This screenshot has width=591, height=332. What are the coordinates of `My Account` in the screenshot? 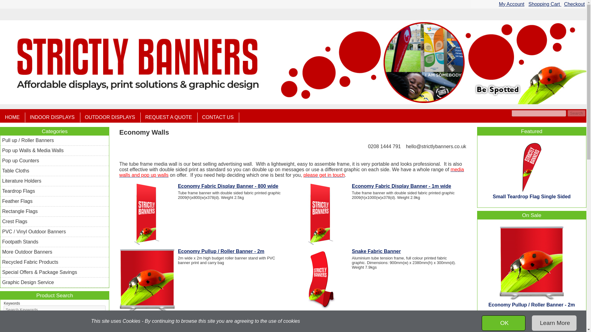 It's located at (512, 4).